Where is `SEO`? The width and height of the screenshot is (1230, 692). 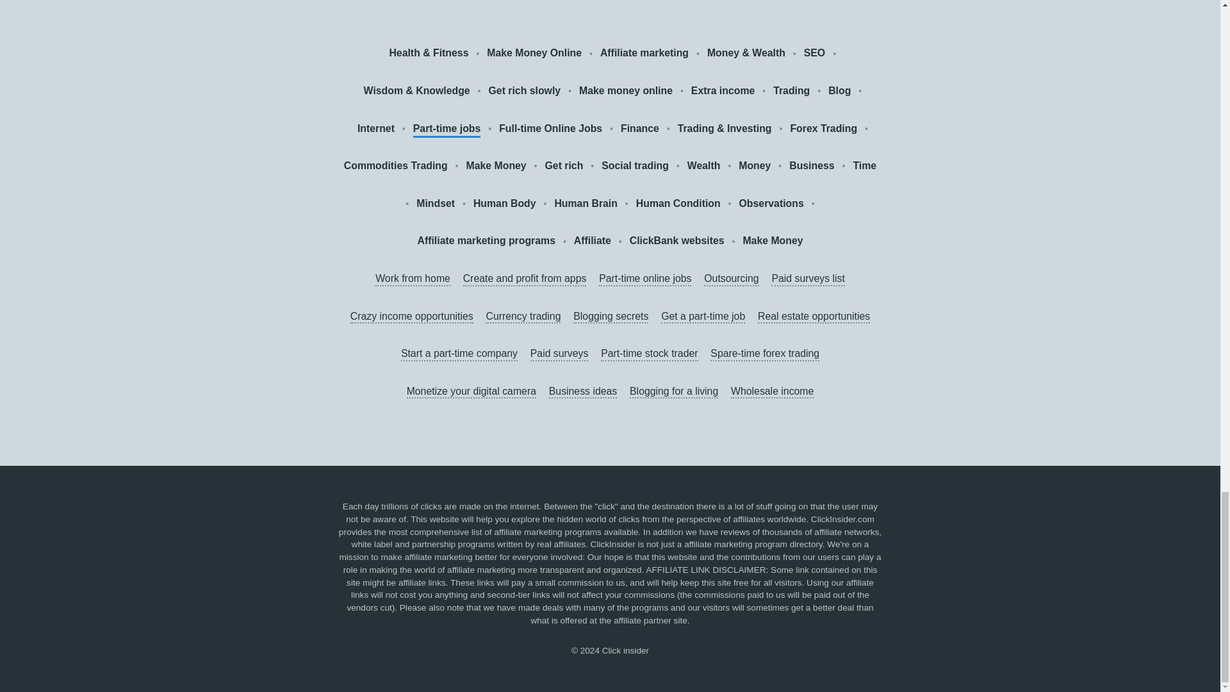
SEO is located at coordinates (816, 54).